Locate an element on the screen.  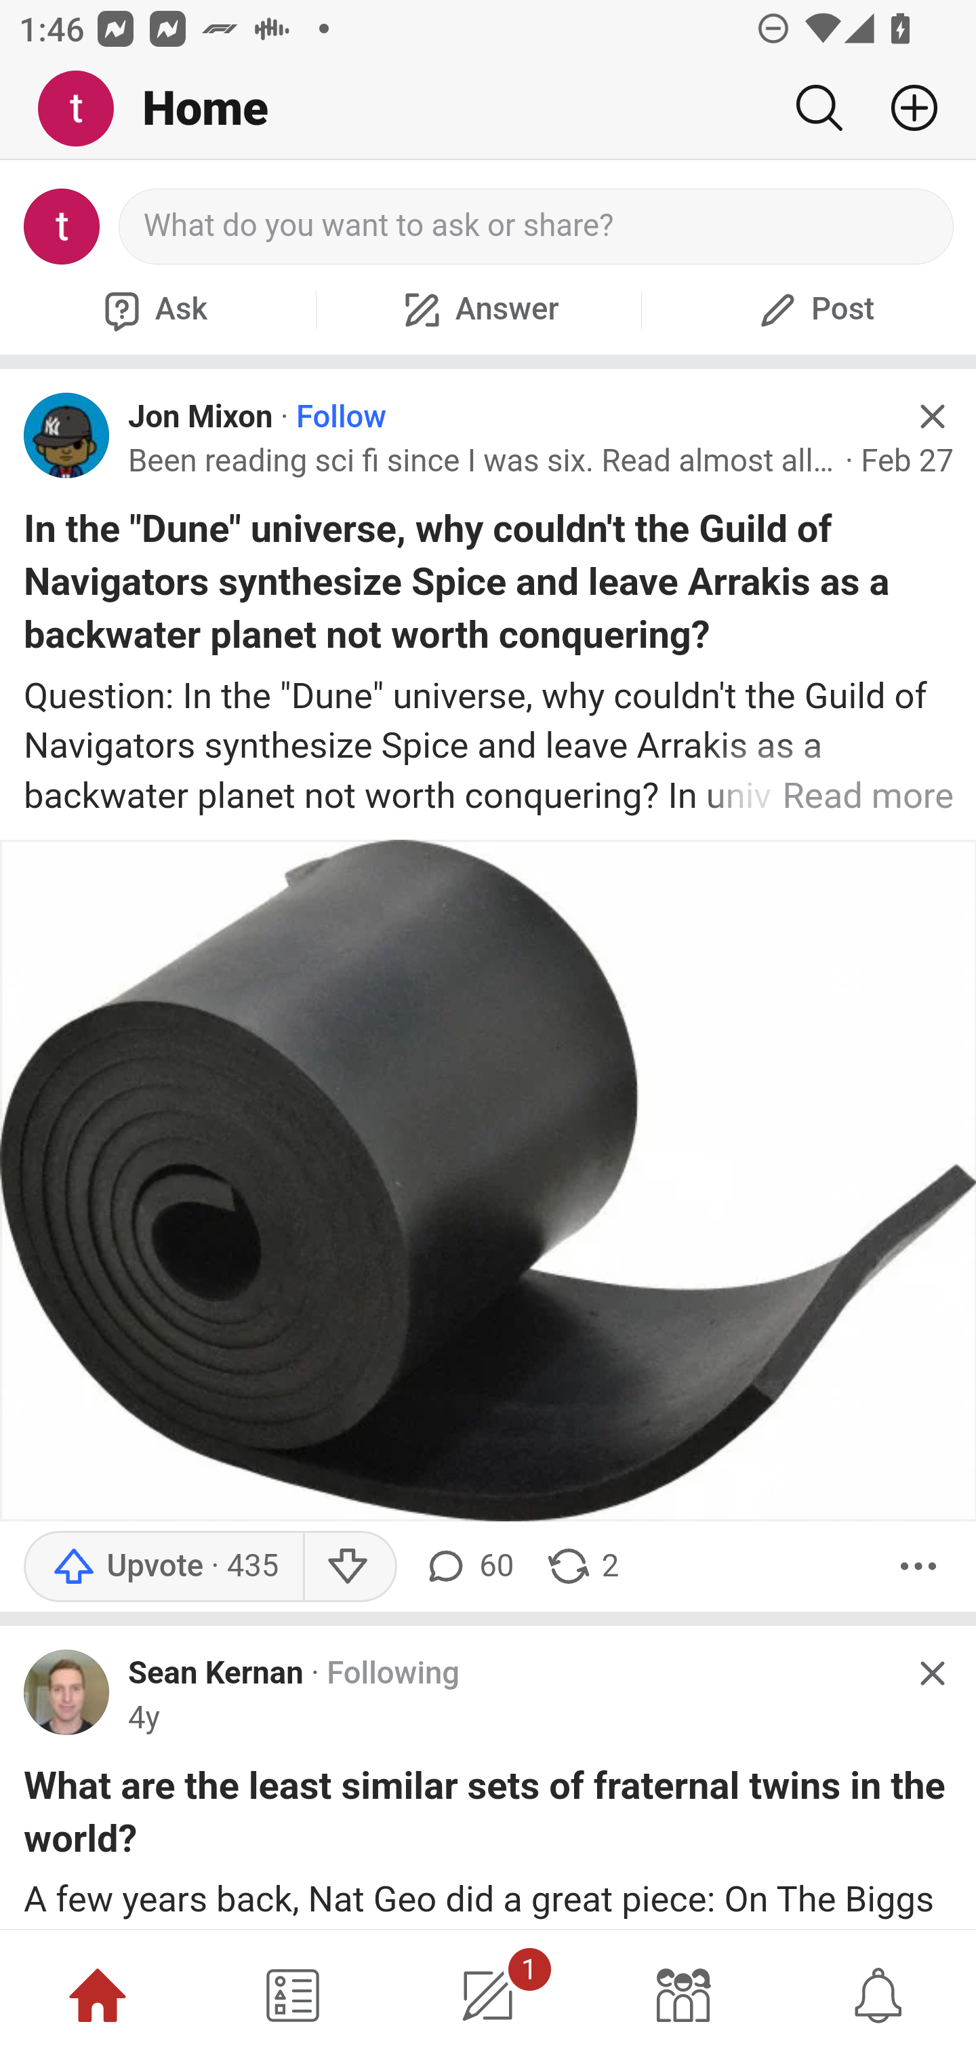
Hide is located at coordinates (931, 416).